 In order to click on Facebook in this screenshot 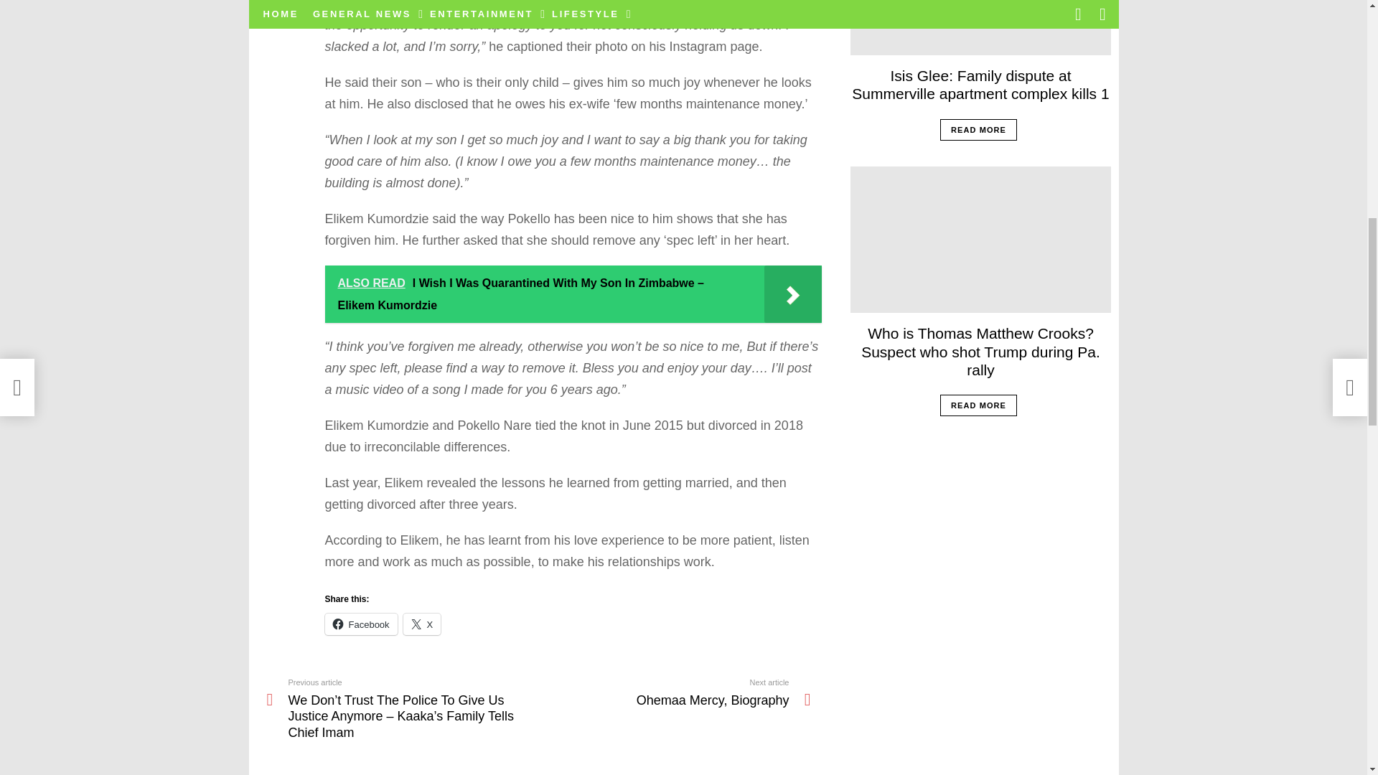, I will do `click(360, 624)`.